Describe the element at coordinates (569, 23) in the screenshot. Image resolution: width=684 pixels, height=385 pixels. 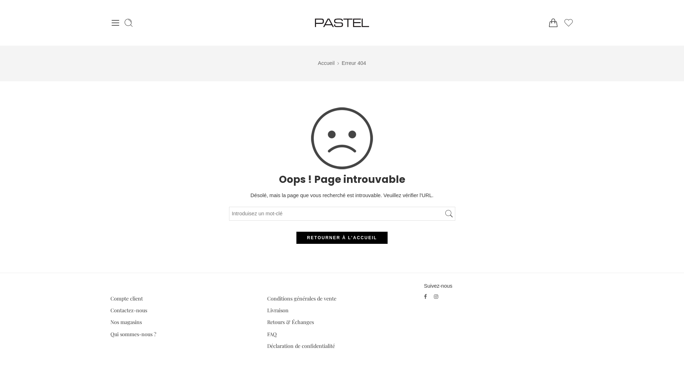
I see `Liste de souhaits` at that location.